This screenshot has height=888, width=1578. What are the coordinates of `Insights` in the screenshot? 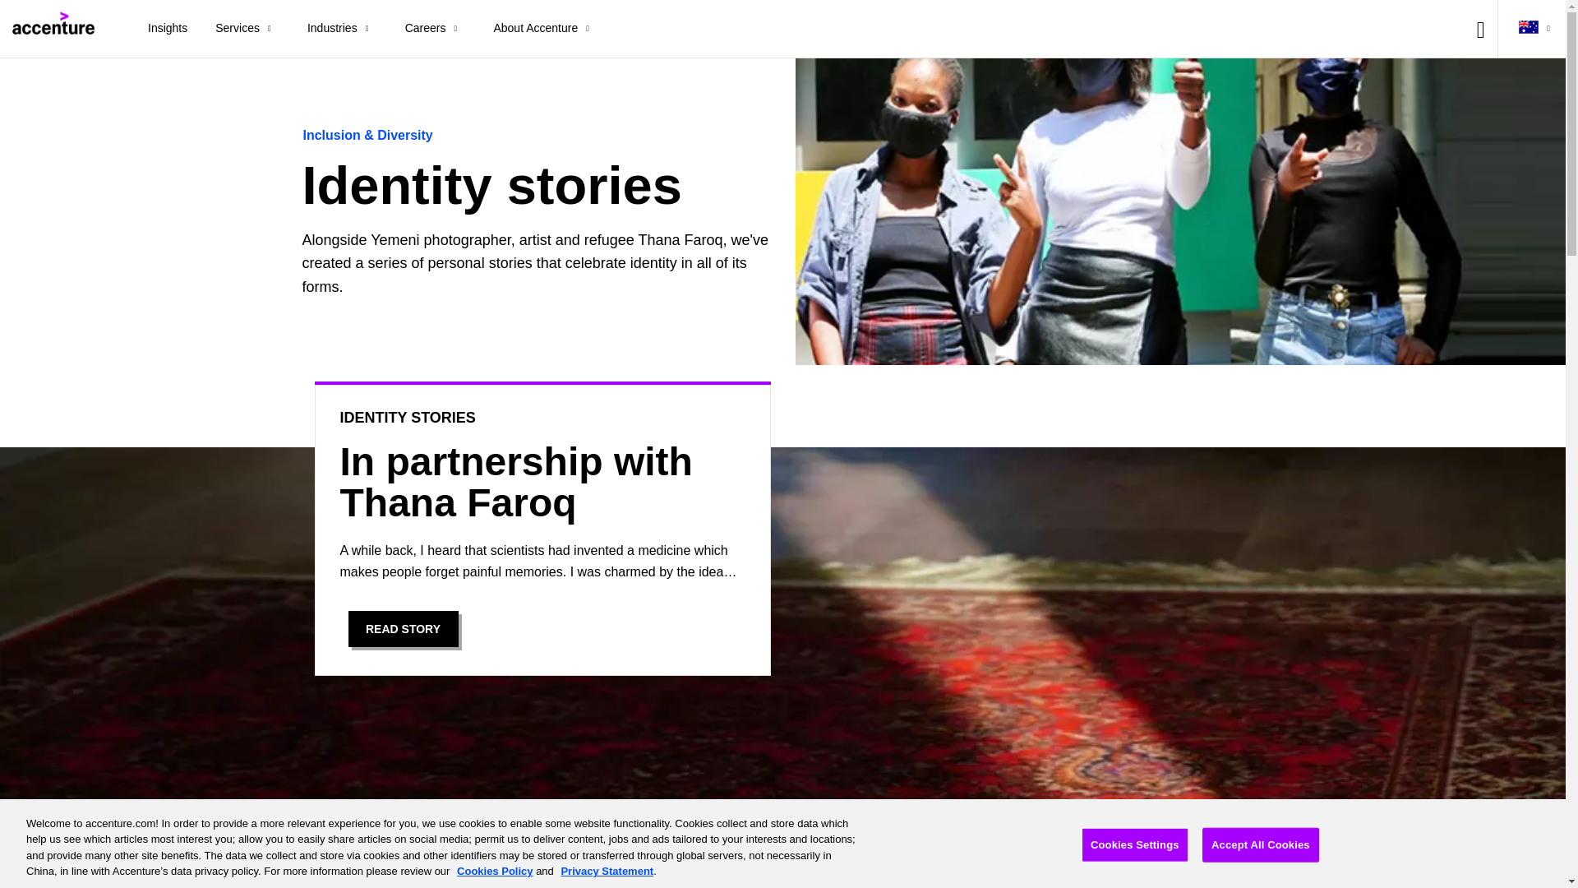 It's located at (168, 29).